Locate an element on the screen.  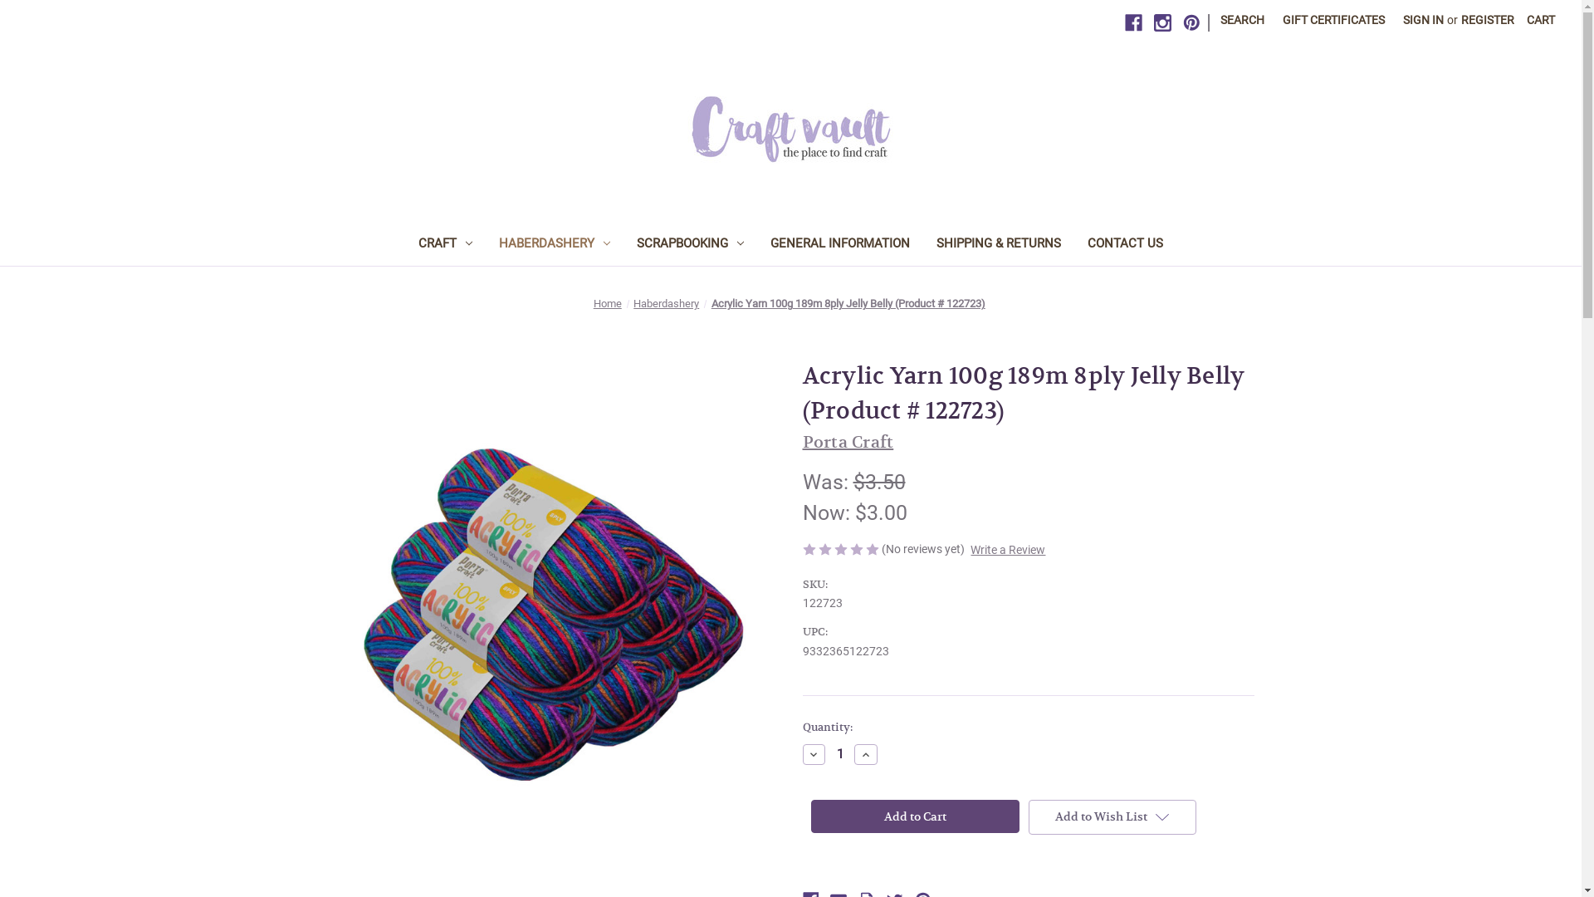
Porta Craft is located at coordinates (848, 442).